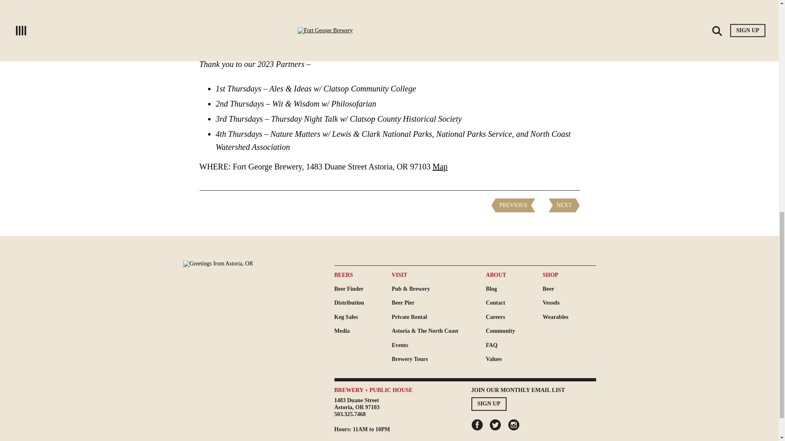 The image size is (785, 441). Describe the element at coordinates (514, 345) in the screenshot. I see `FAQ` at that location.